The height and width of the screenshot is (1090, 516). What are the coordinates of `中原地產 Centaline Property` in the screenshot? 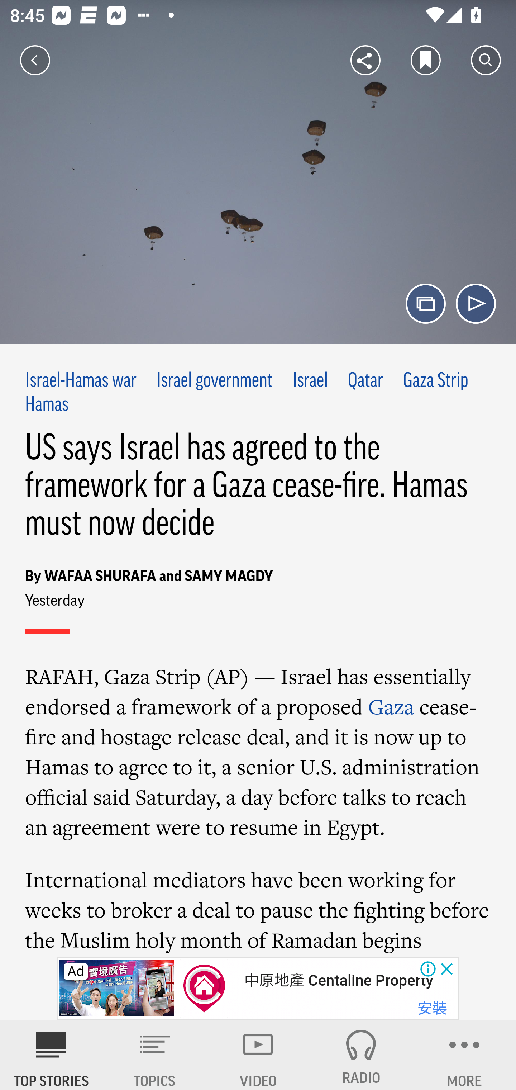 It's located at (338, 980).